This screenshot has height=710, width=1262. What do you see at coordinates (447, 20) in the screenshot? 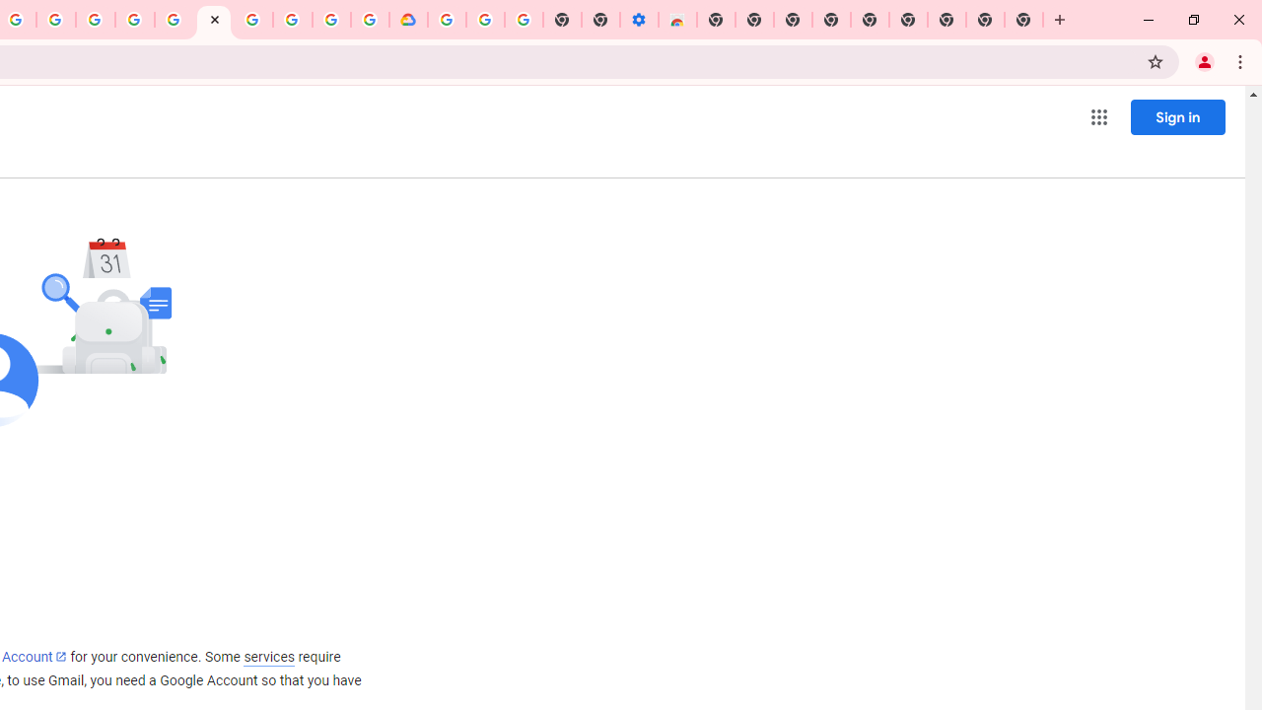
I see `Sign in - Google Accounts` at bounding box center [447, 20].